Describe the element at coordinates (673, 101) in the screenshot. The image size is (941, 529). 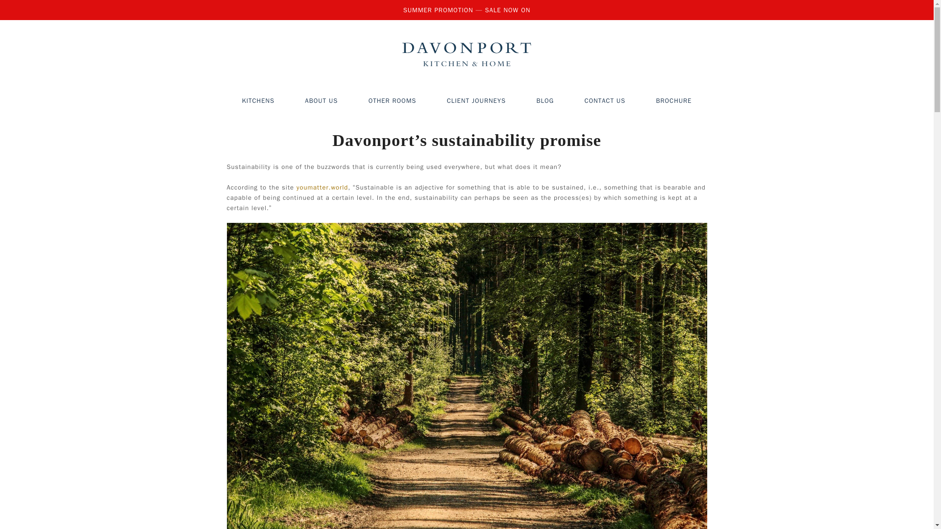
I see `BROCHURE` at that location.